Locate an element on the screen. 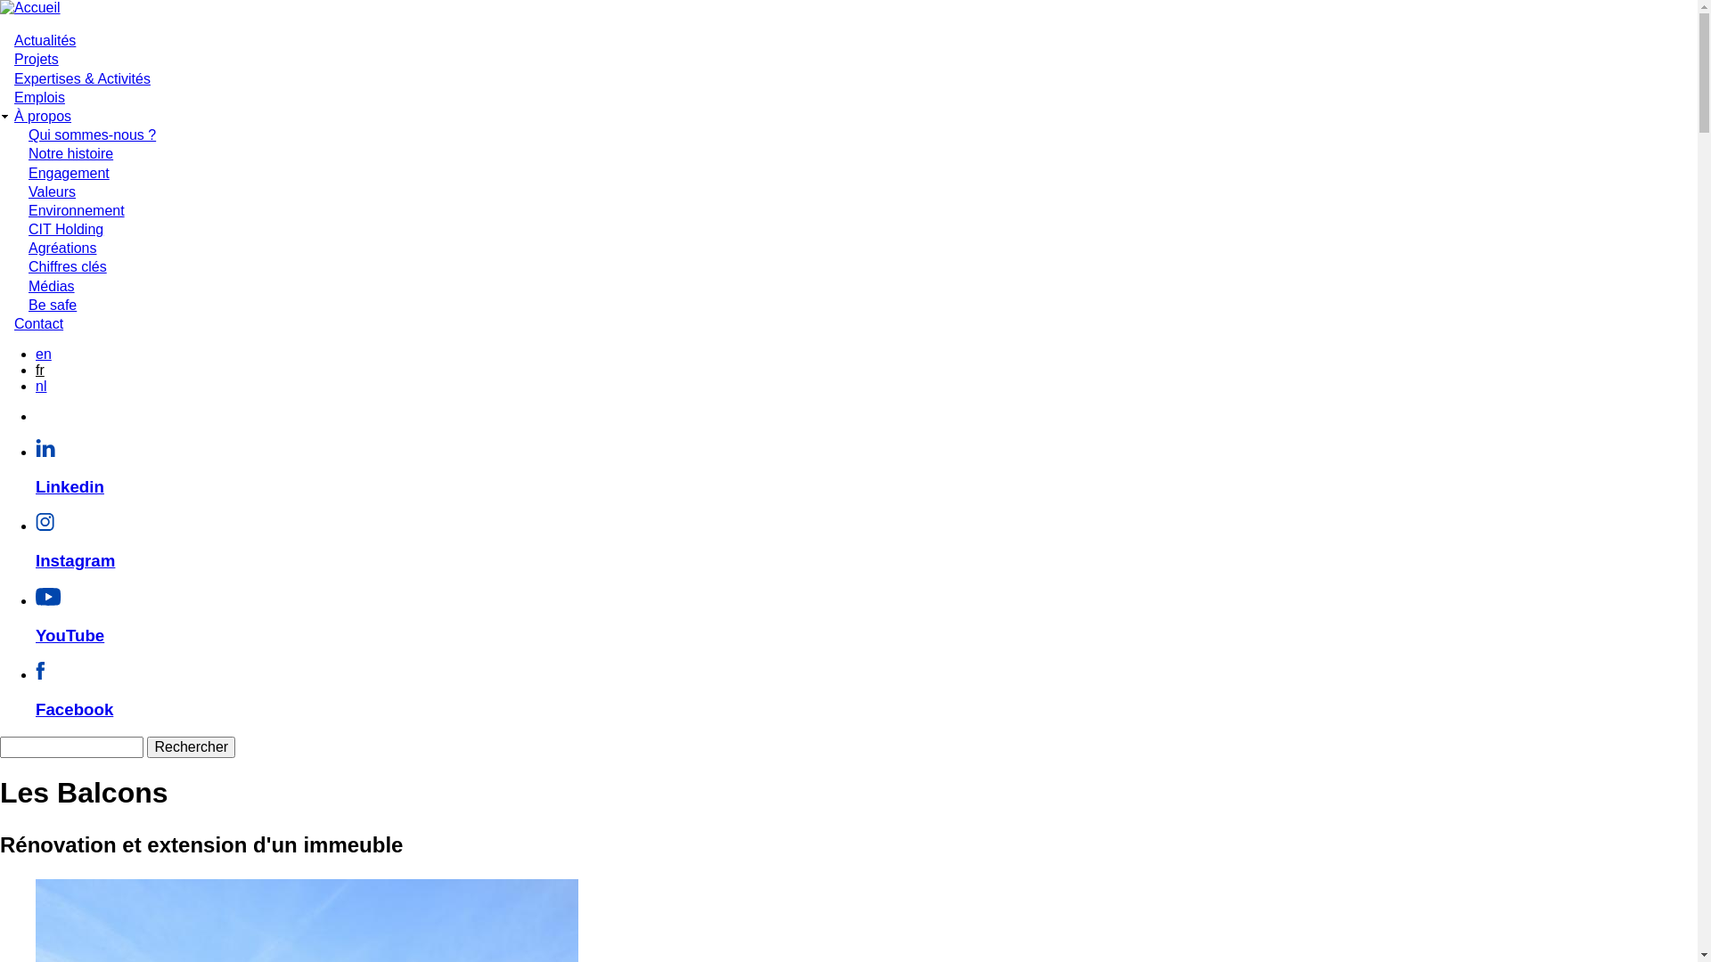 Image resolution: width=1711 pixels, height=962 pixels. Projets is located at coordinates (37, 59).